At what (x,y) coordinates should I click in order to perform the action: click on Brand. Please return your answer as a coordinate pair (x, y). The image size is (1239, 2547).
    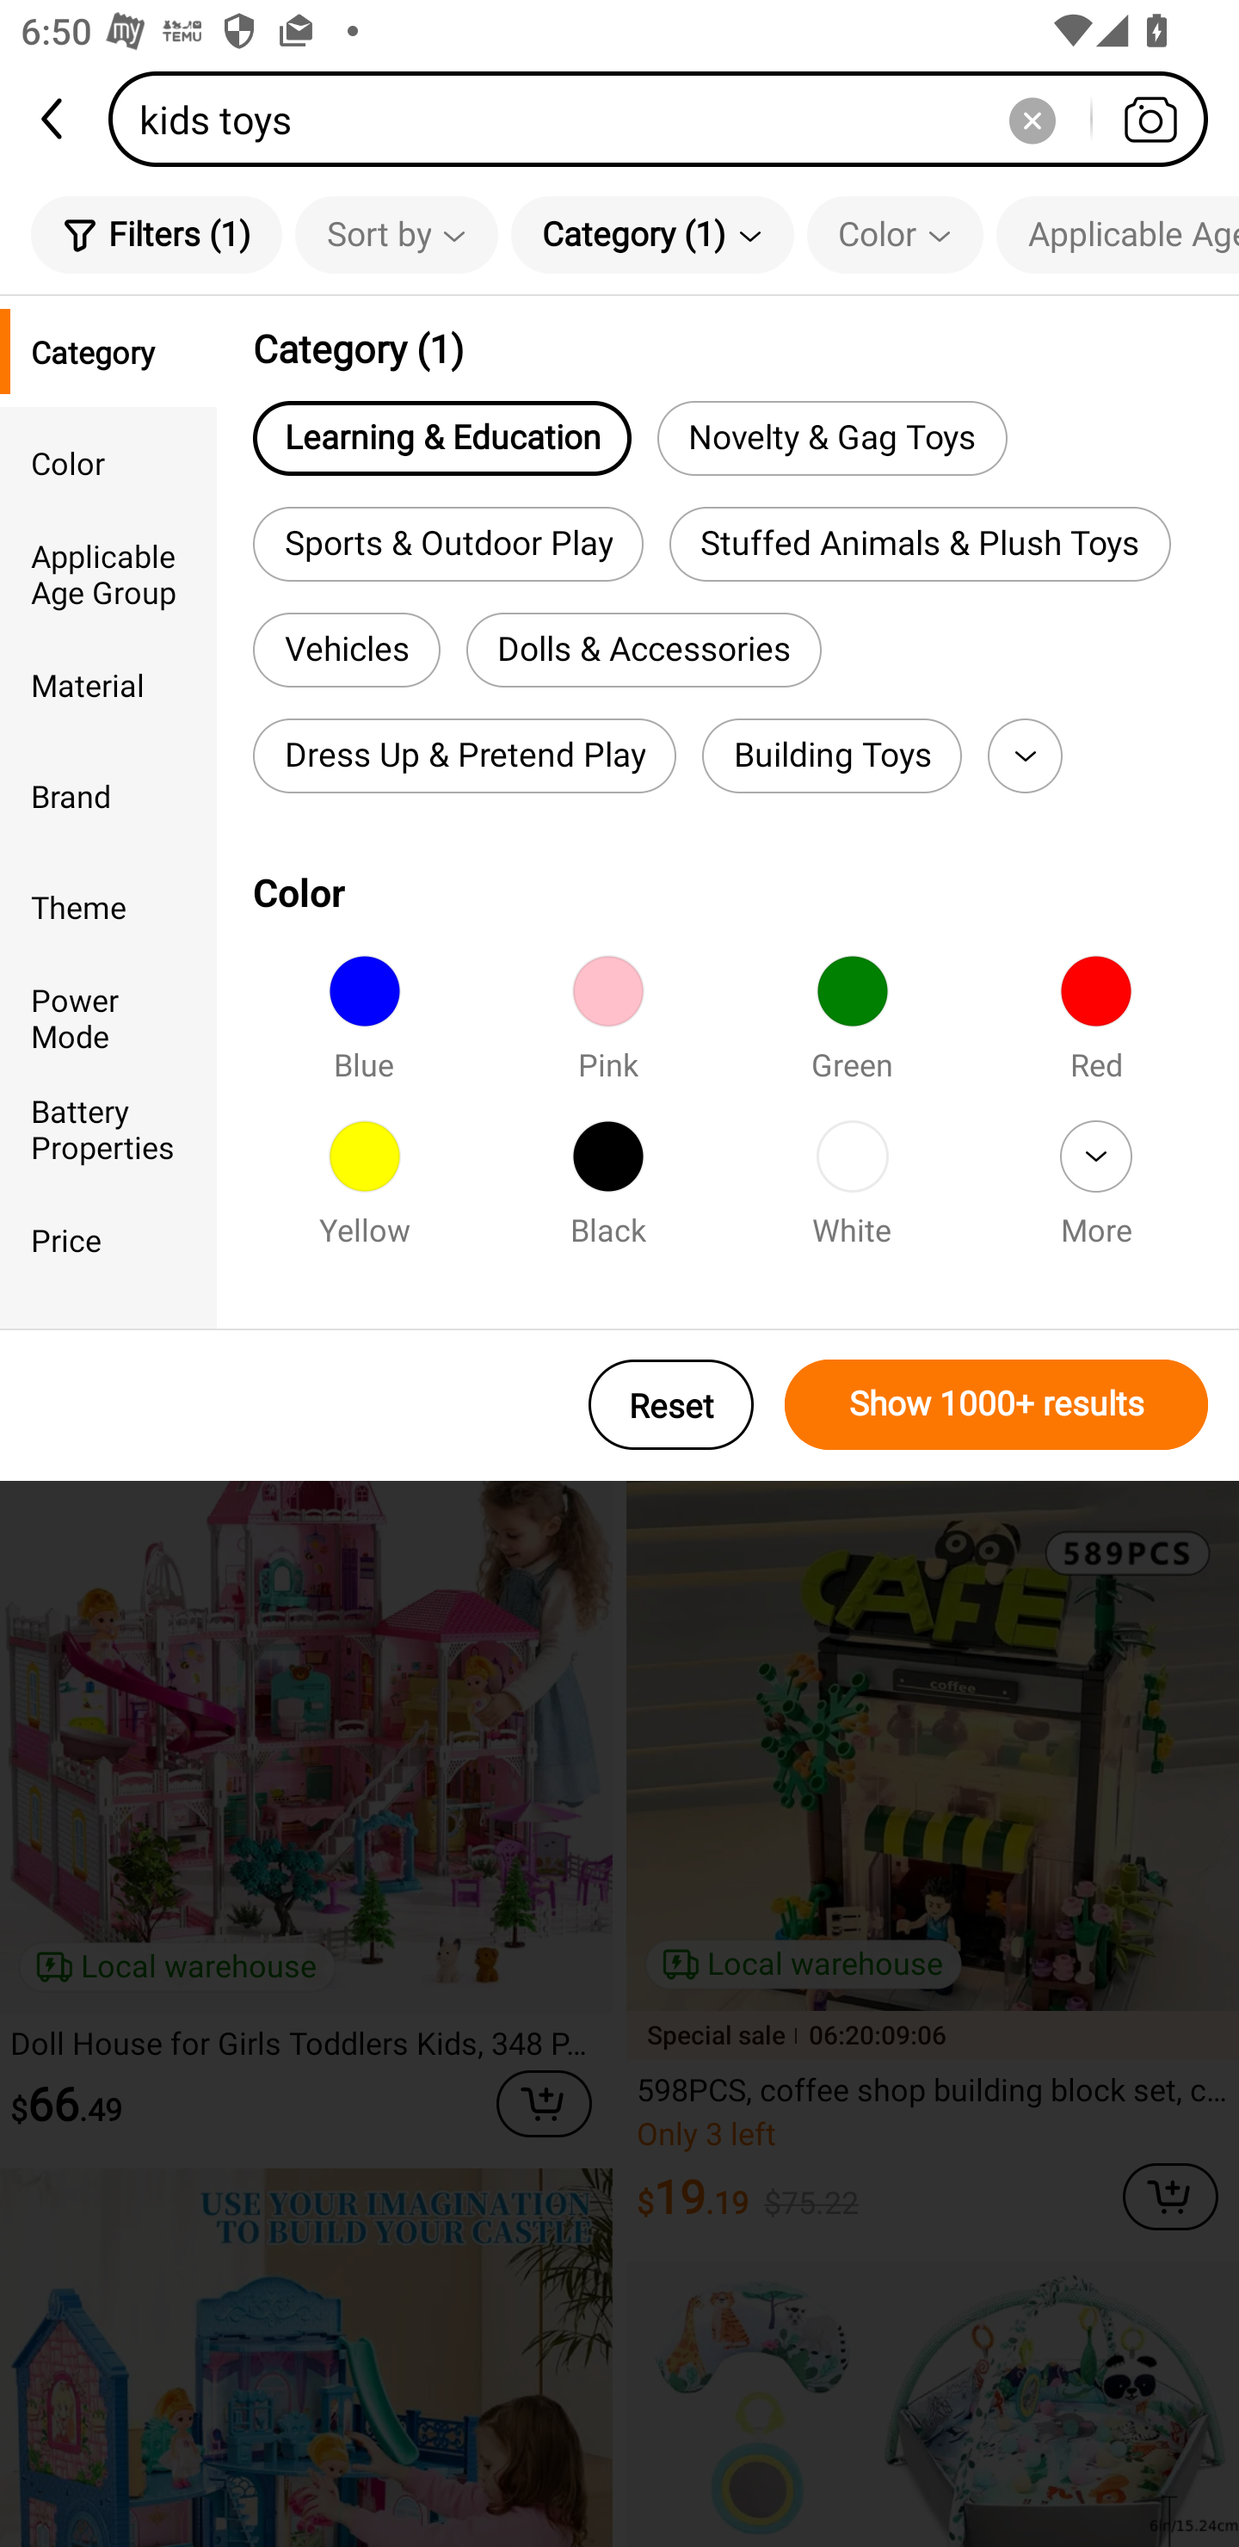
    Looking at the image, I should click on (108, 795).